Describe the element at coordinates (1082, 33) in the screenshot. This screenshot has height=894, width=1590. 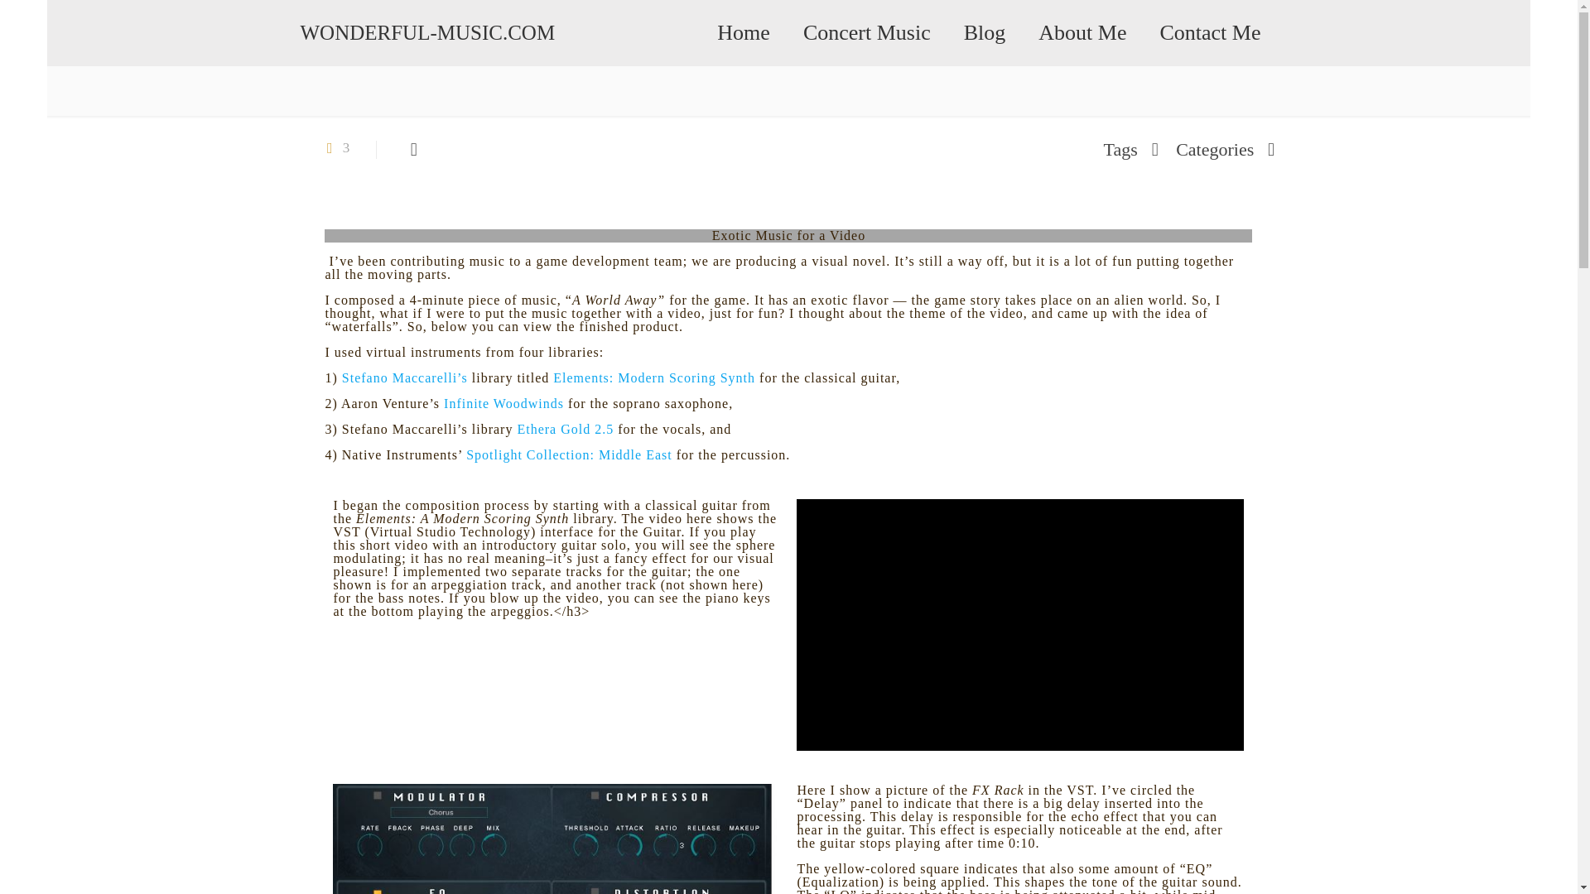
I see `About Me` at that location.